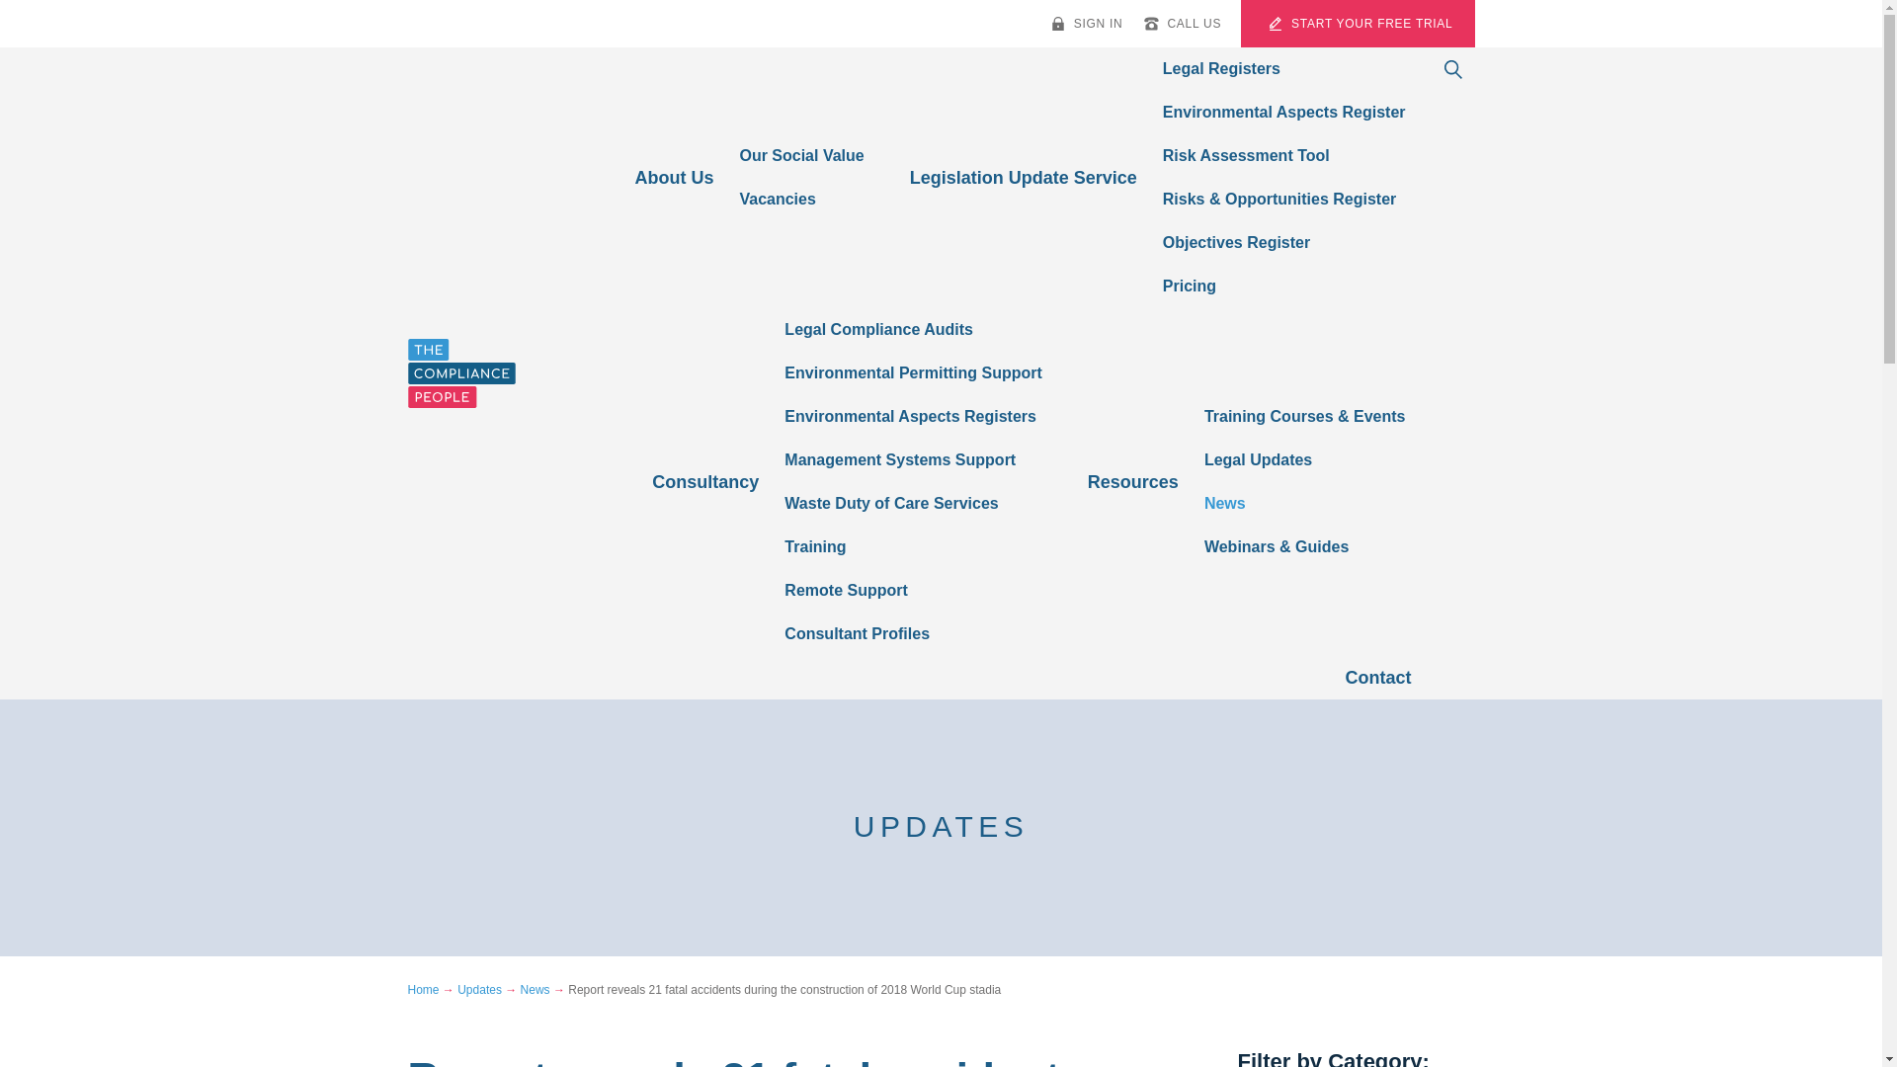 The width and height of the screenshot is (1897, 1067). I want to click on Vacancies, so click(800, 200).